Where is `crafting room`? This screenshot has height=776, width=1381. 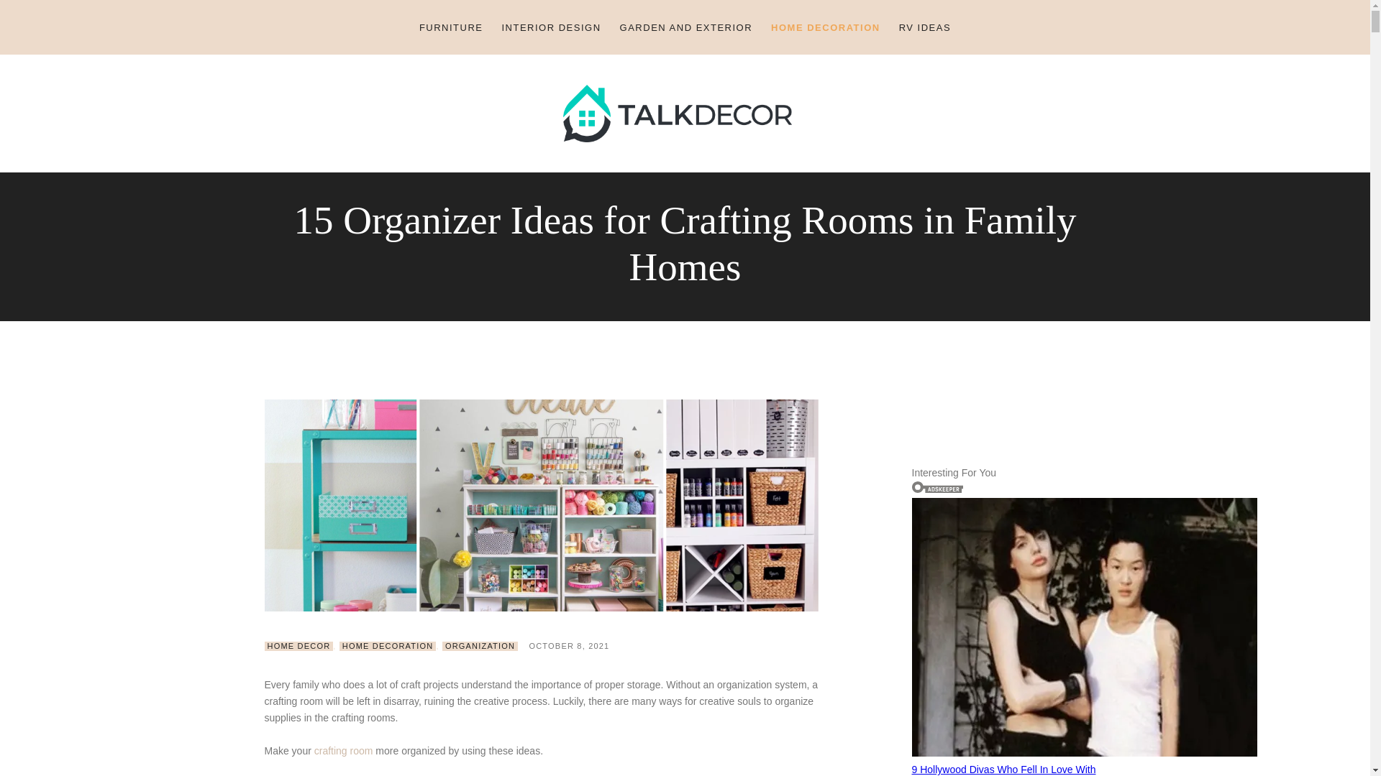 crafting room is located at coordinates (344, 750).